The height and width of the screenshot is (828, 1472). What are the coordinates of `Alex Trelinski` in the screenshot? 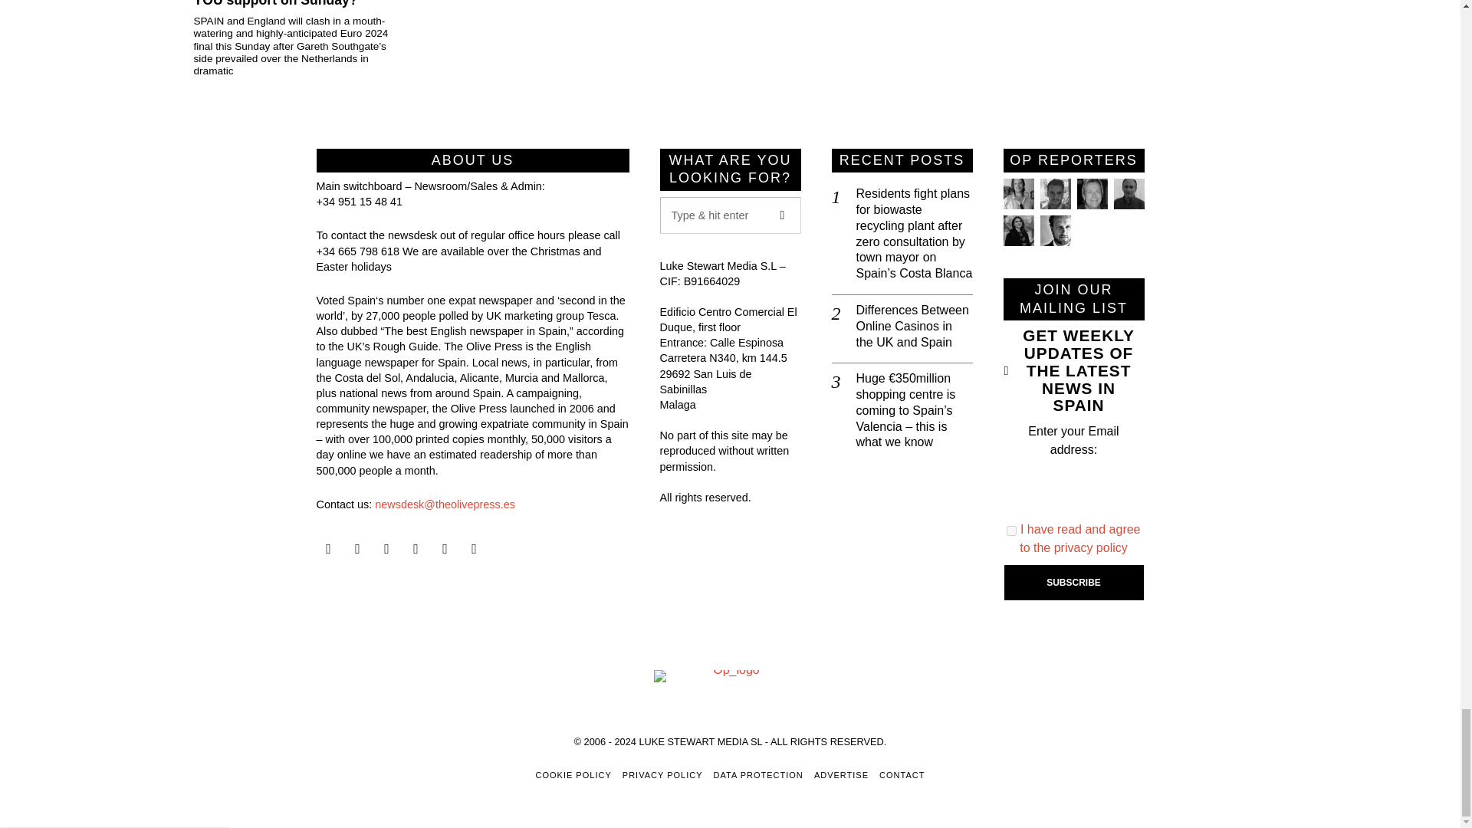 It's located at (1091, 194).